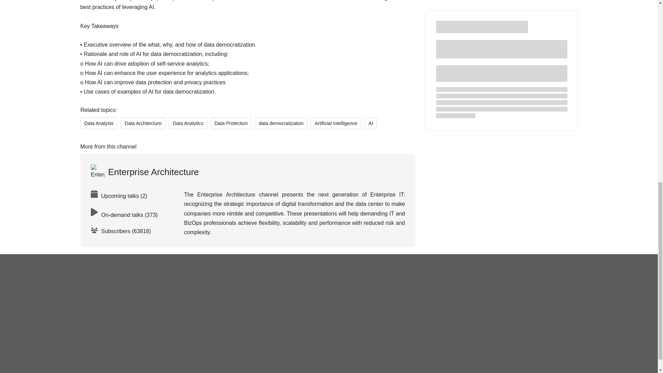 The height and width of the screenshot is (373, 663). I want to click on Data Protection, so click(231, 123).